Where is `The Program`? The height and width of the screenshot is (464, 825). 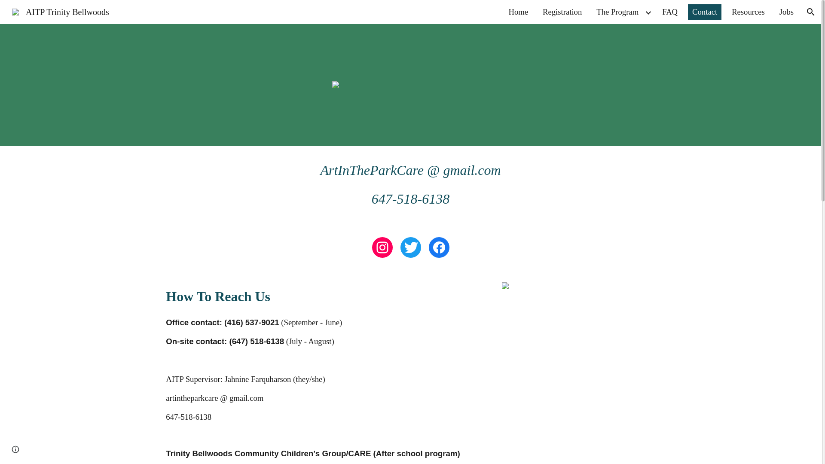 The Program is located at coordinates (617, 12).